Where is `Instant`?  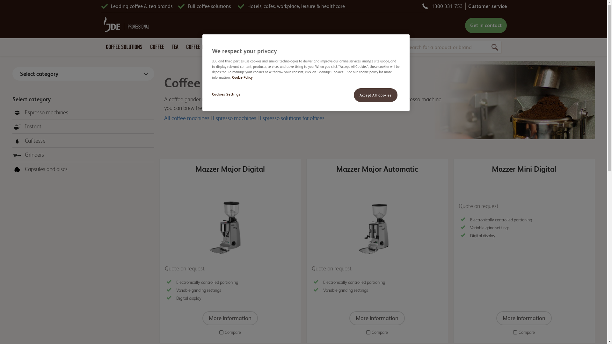
Instant is located at coordinates (27, 126).